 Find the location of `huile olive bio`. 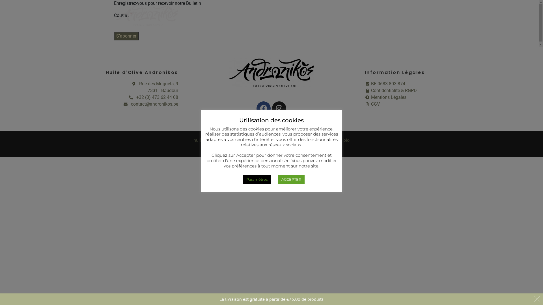

huile olive bio is located at coordinates (336, 140).